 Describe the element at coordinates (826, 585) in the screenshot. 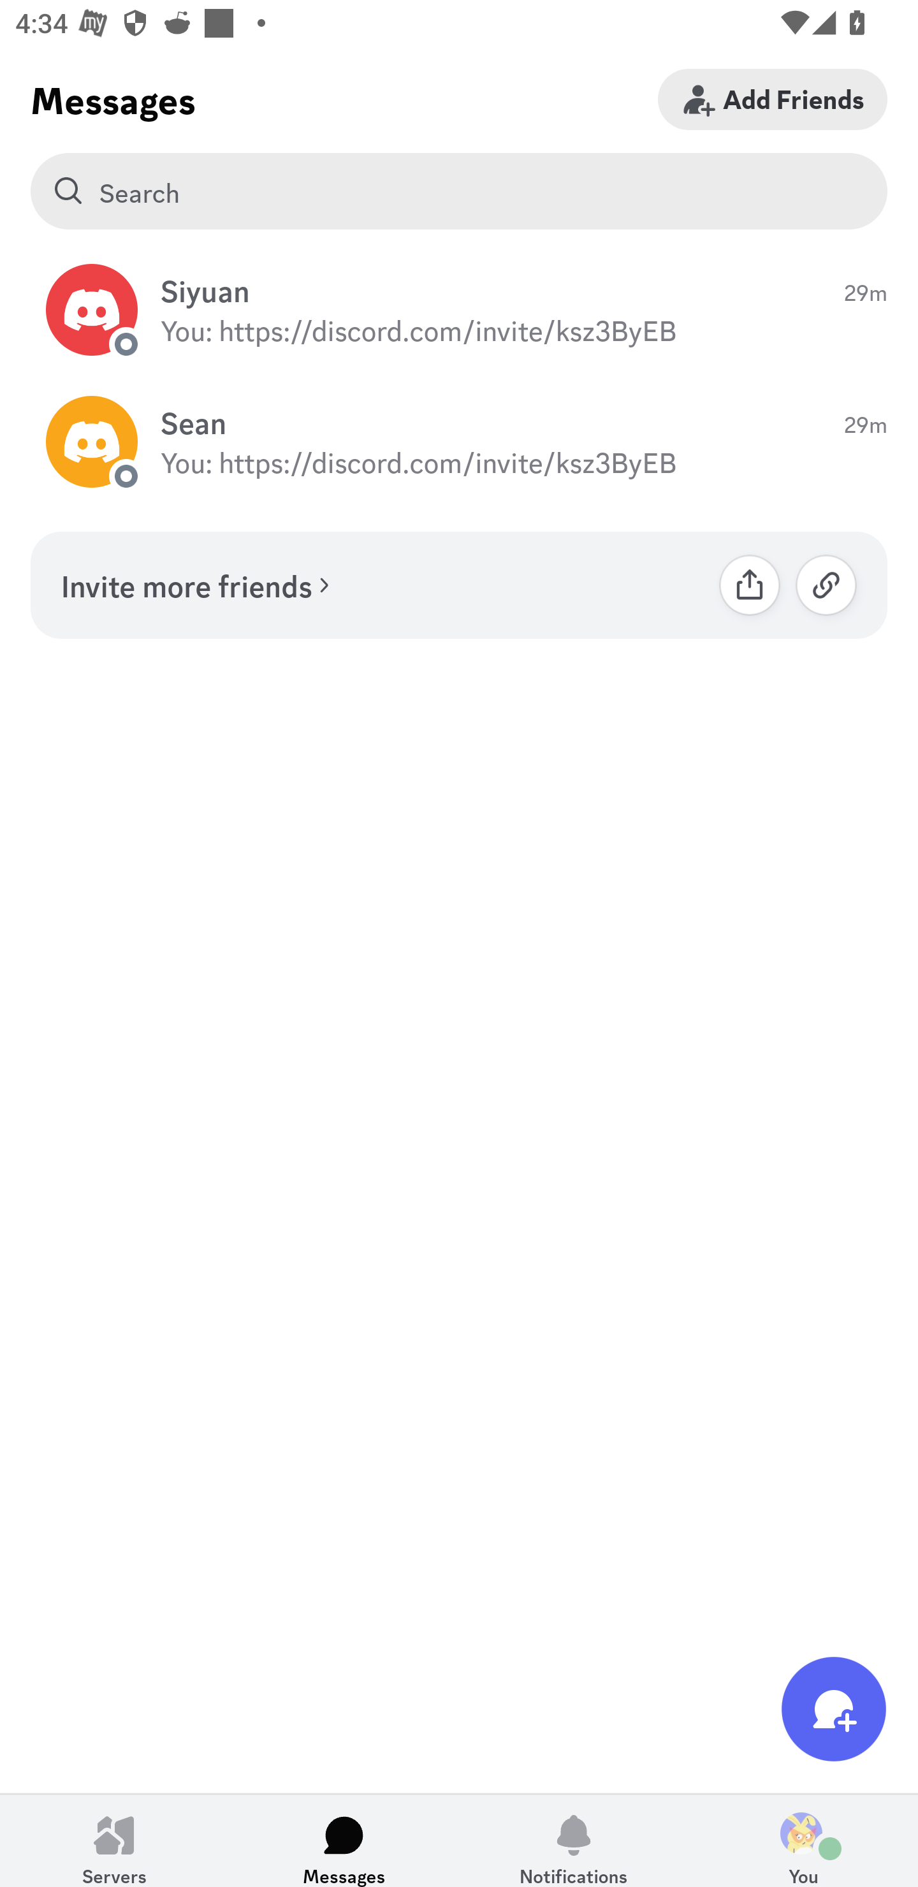

I see `Copy Link` at that location.